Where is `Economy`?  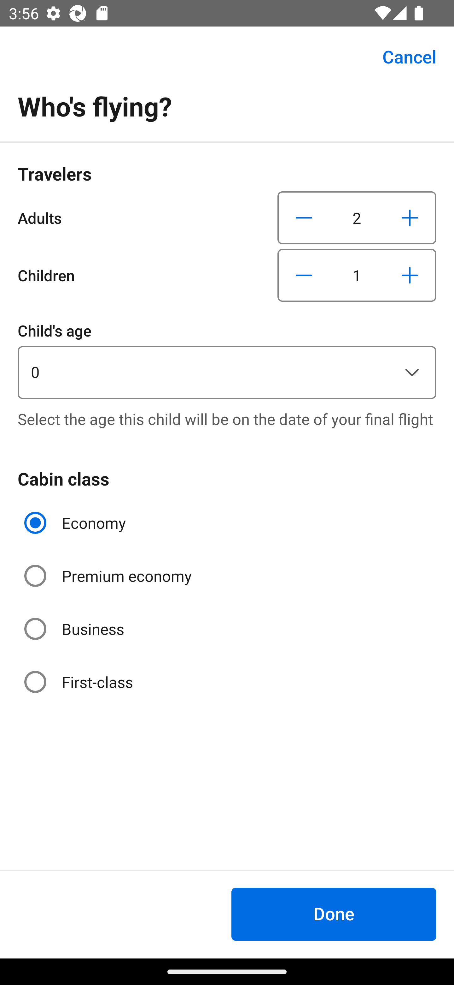 Economy is located at coordinates (76, 523).